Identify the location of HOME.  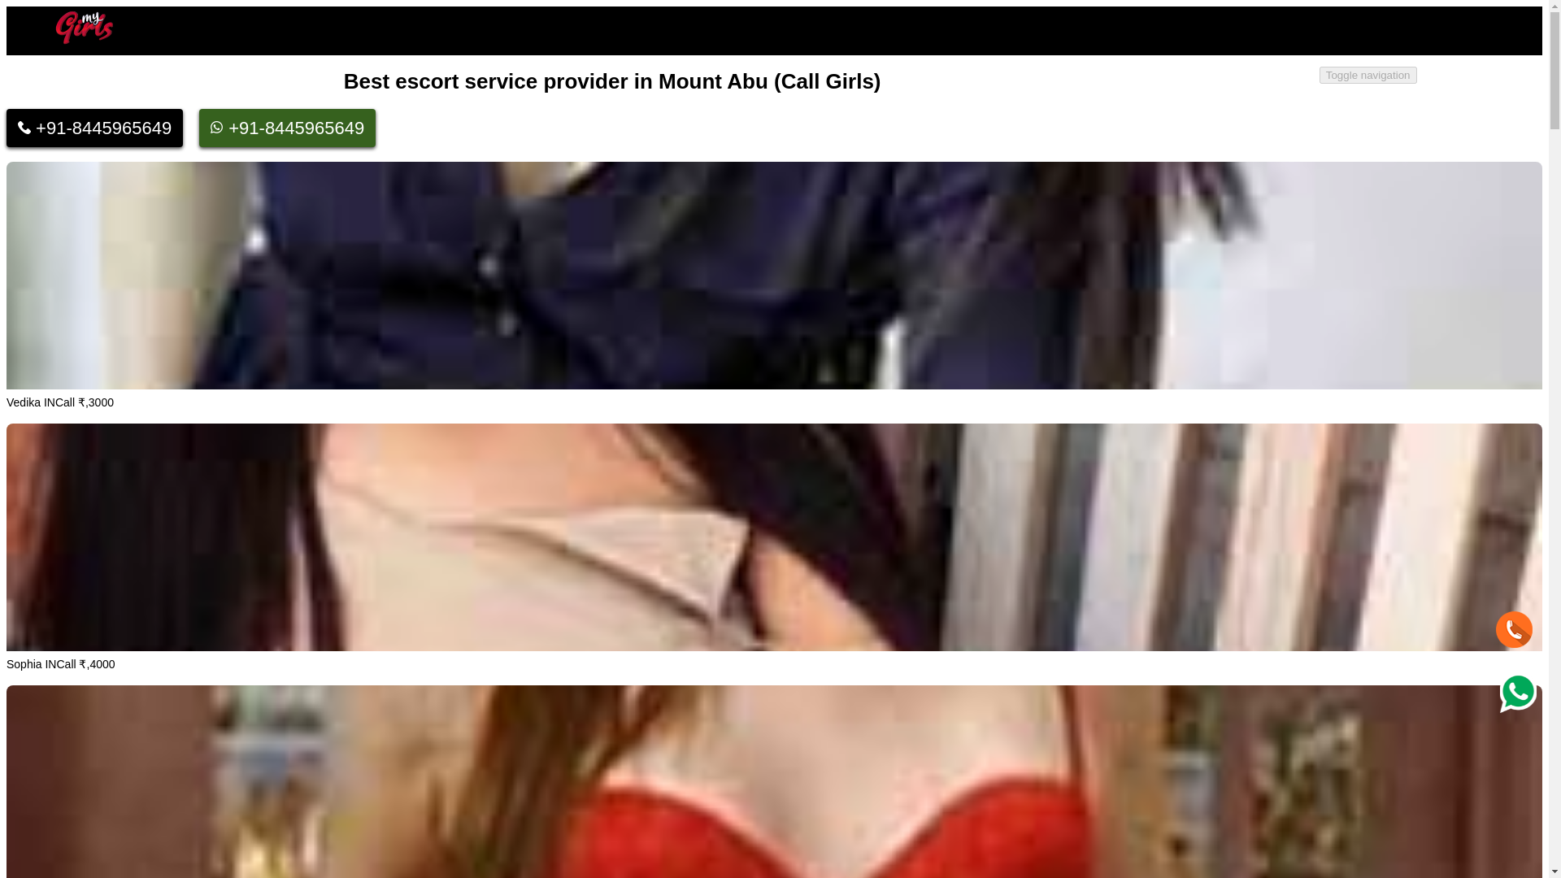
(1254, 89).